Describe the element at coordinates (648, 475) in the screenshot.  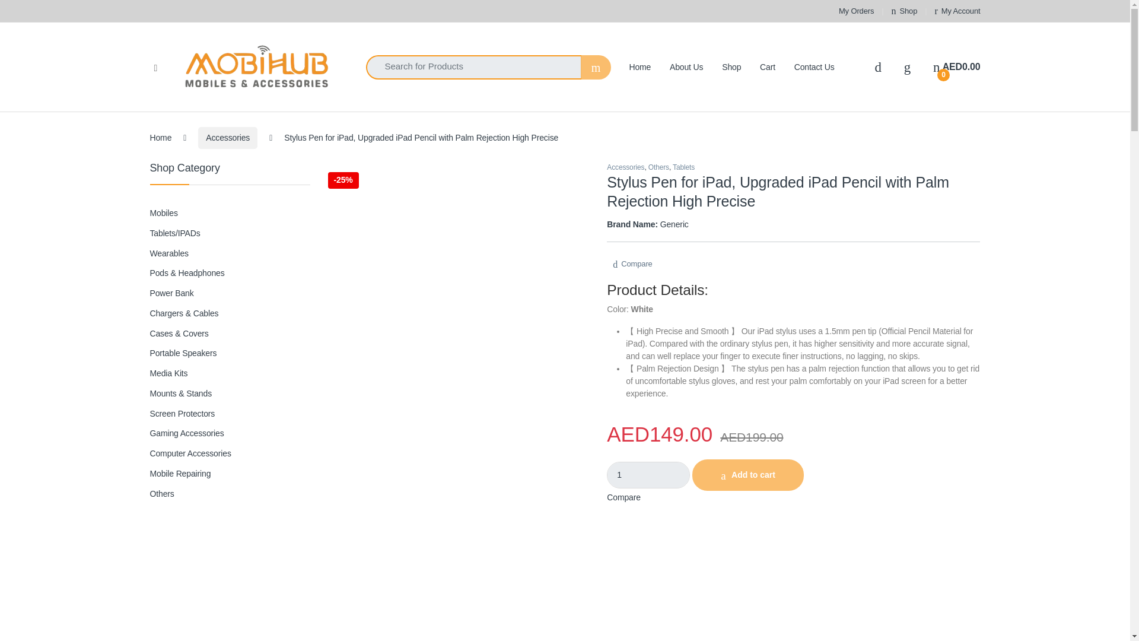
I see `Shop` at that location.